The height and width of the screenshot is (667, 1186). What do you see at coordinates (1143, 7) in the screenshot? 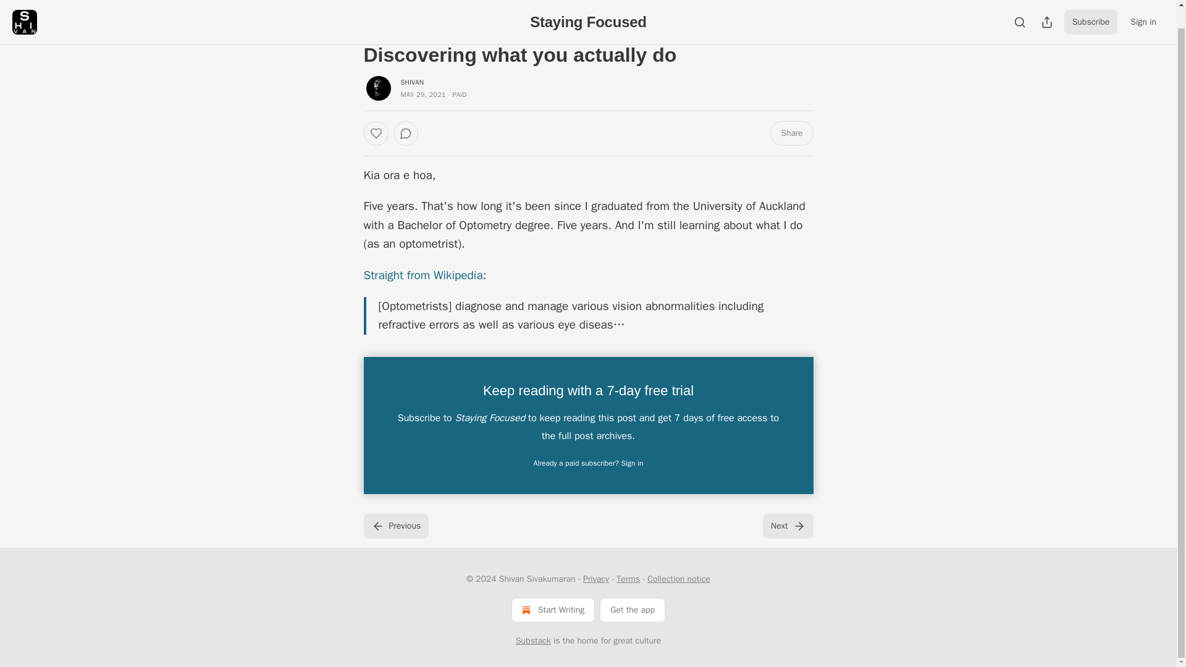
I see `Sign in` at bounding box center [1143, 7].